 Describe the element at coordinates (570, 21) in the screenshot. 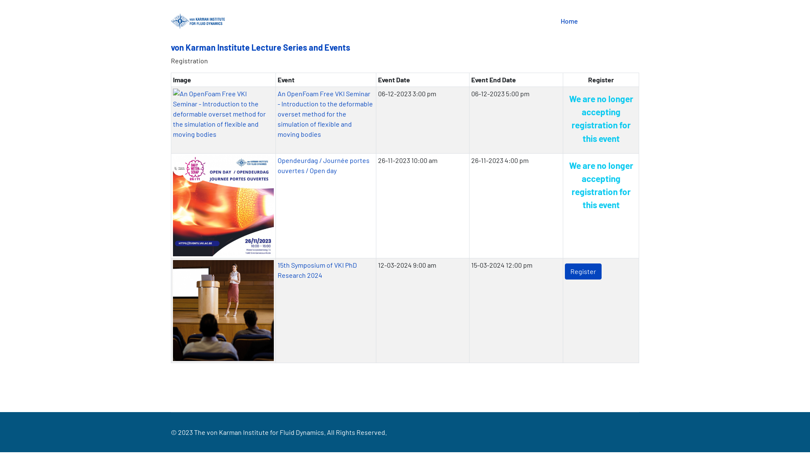

I see `Home` at that location.